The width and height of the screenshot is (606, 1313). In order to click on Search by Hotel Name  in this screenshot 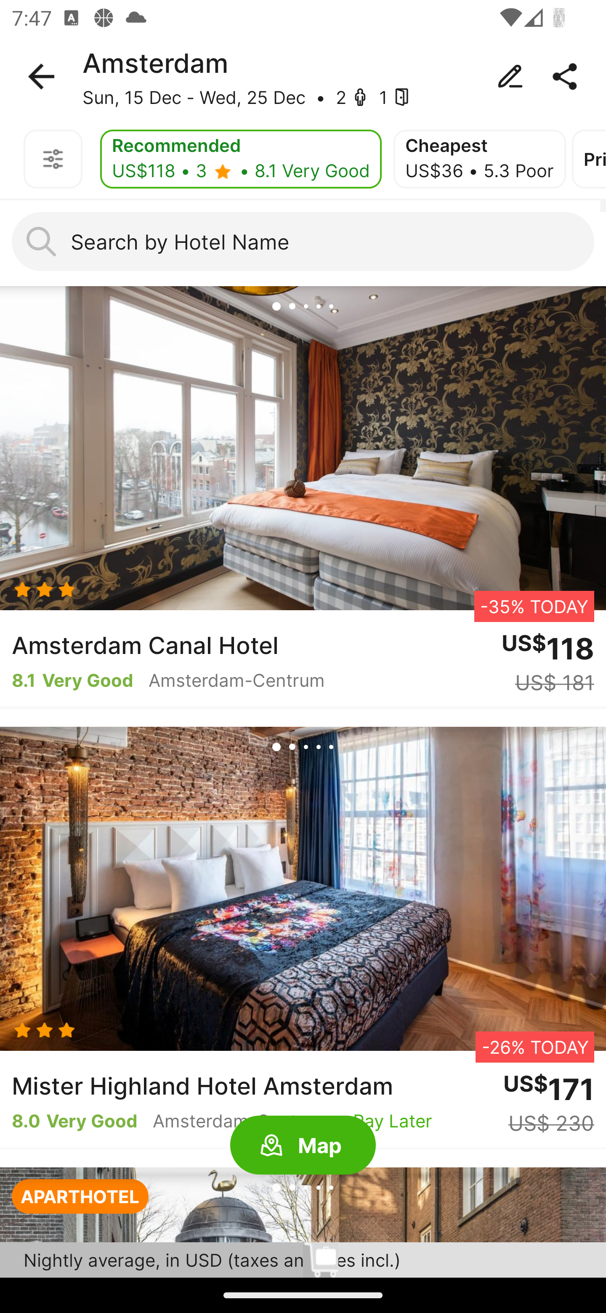, I will do `click(303, 242)`.